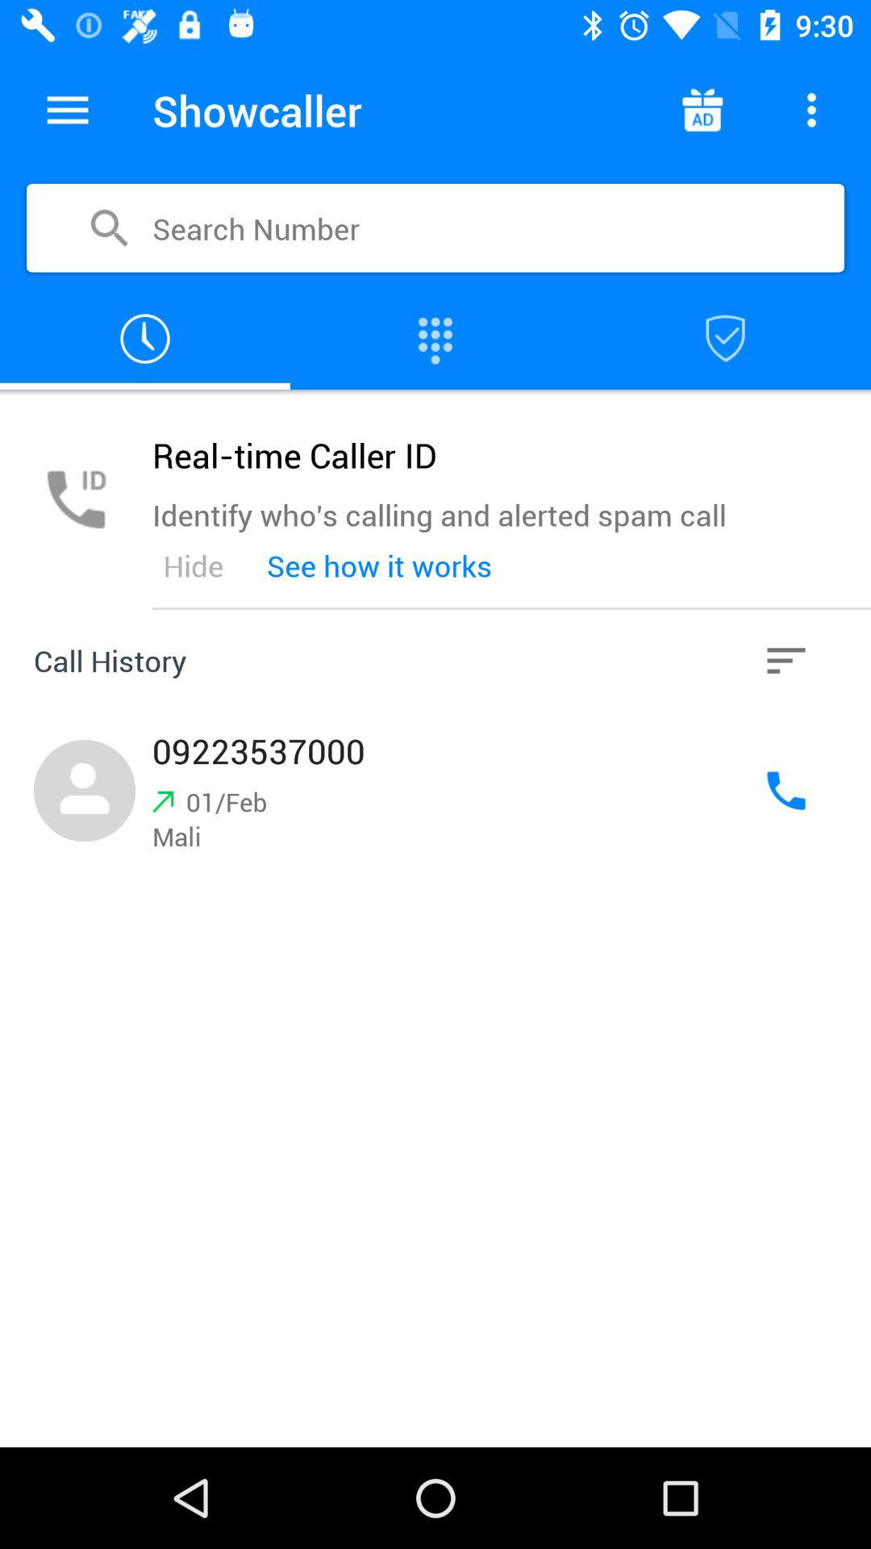  What do you see at coordinates (85, 791) in the screenshot?
I see `select the left logo in call history` at bounding box center [85, 791].